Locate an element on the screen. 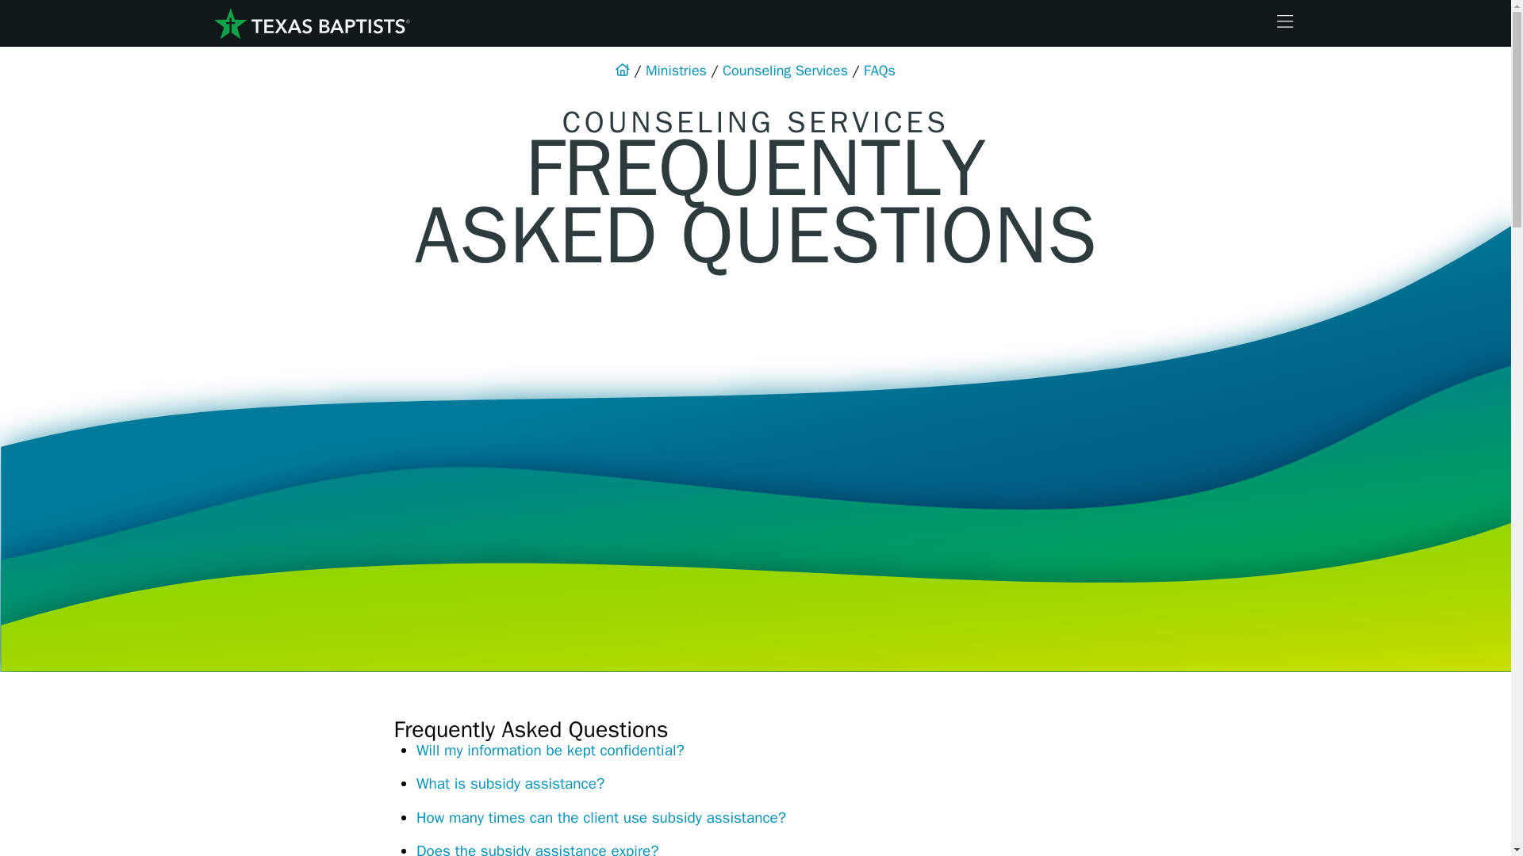 This screenshot has width=1523, height=856. Counseling Services is located at coordinates (785, 70).